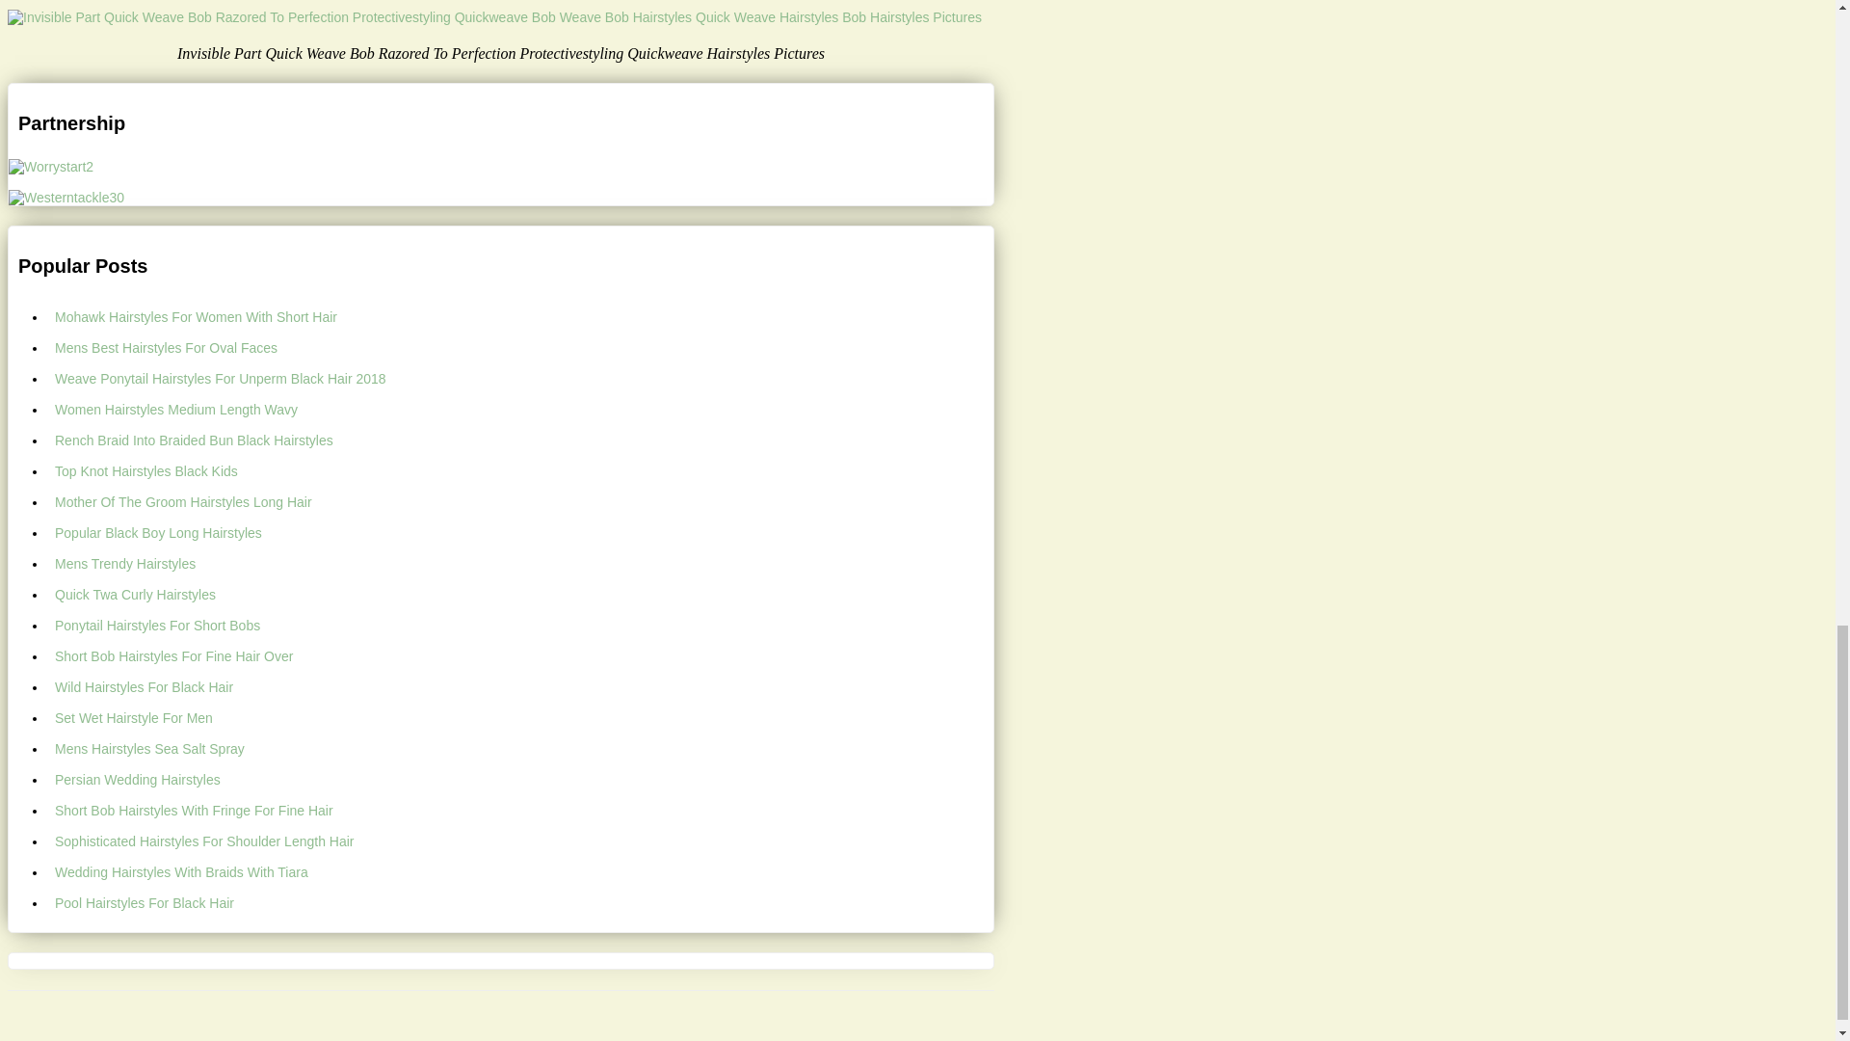 The width and height of the screenshot is (1850, 1041). What do you see at coordinates (520, 594) in the screenshot?
I see `Quick Twa Curly Hairstyles` at bounding box center [520, 594].